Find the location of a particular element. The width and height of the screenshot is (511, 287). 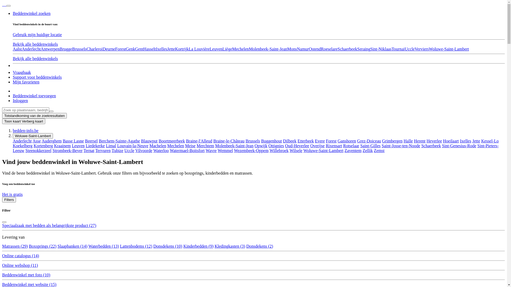

Strombeek-Bever is located at coordinates (68, 150).